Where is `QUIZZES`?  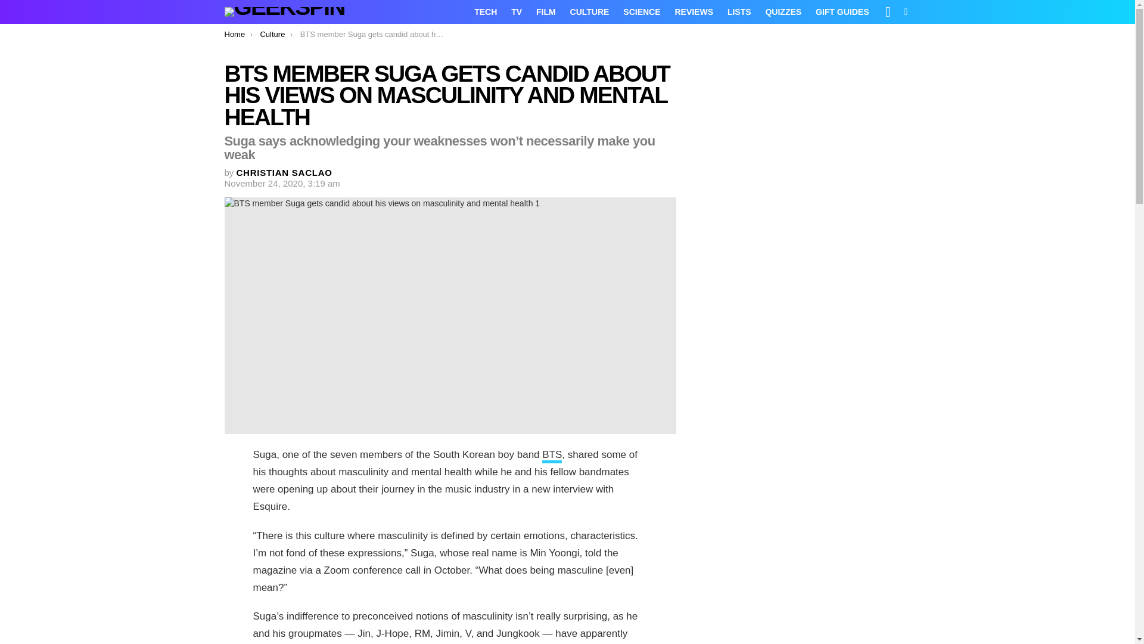 QUIZZES is located at coordinates (783, 12).